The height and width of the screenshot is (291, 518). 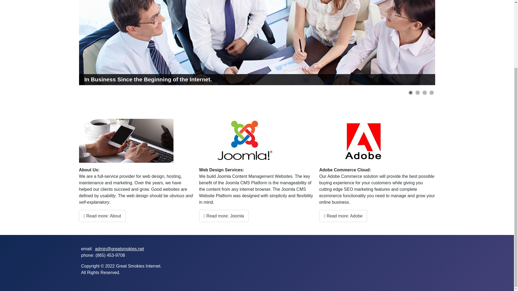 I want to click on Read more: Joomla, so click(x=224, y=216).